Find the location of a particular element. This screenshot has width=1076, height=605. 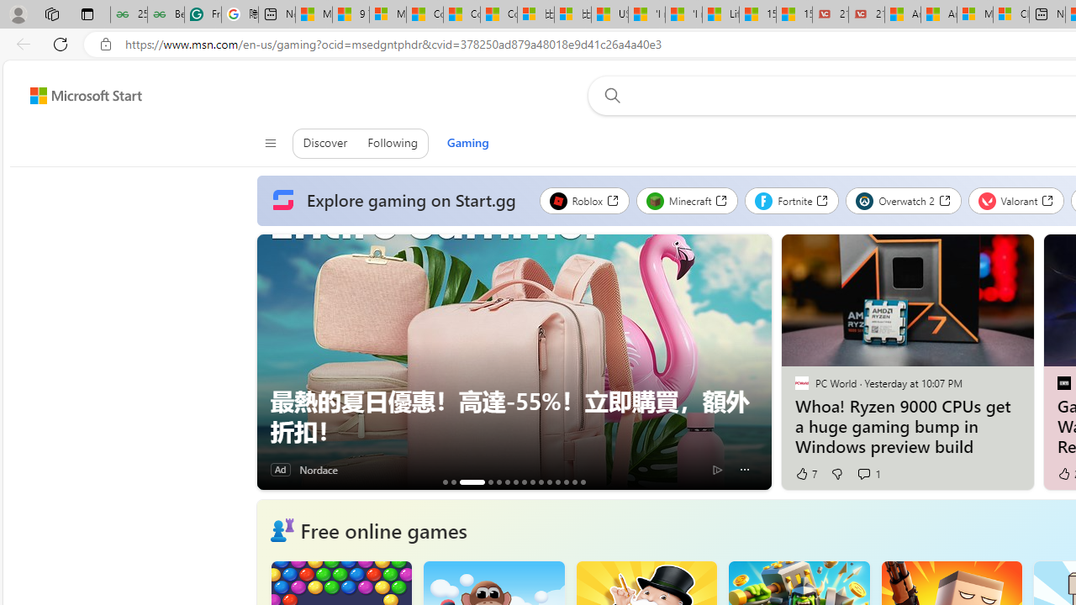

Ad is located at coordinates (280, 469).